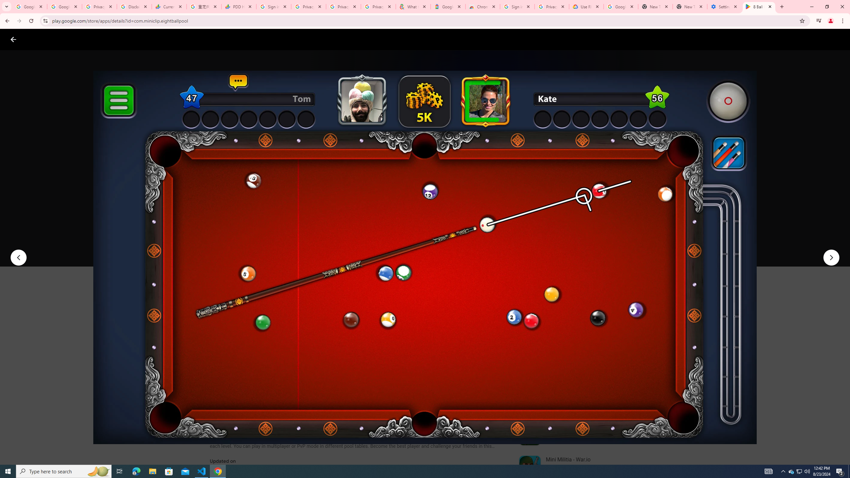  Describe the element at coordinates (620, 247) in the screenshot. I see `Play trailer` at that location.